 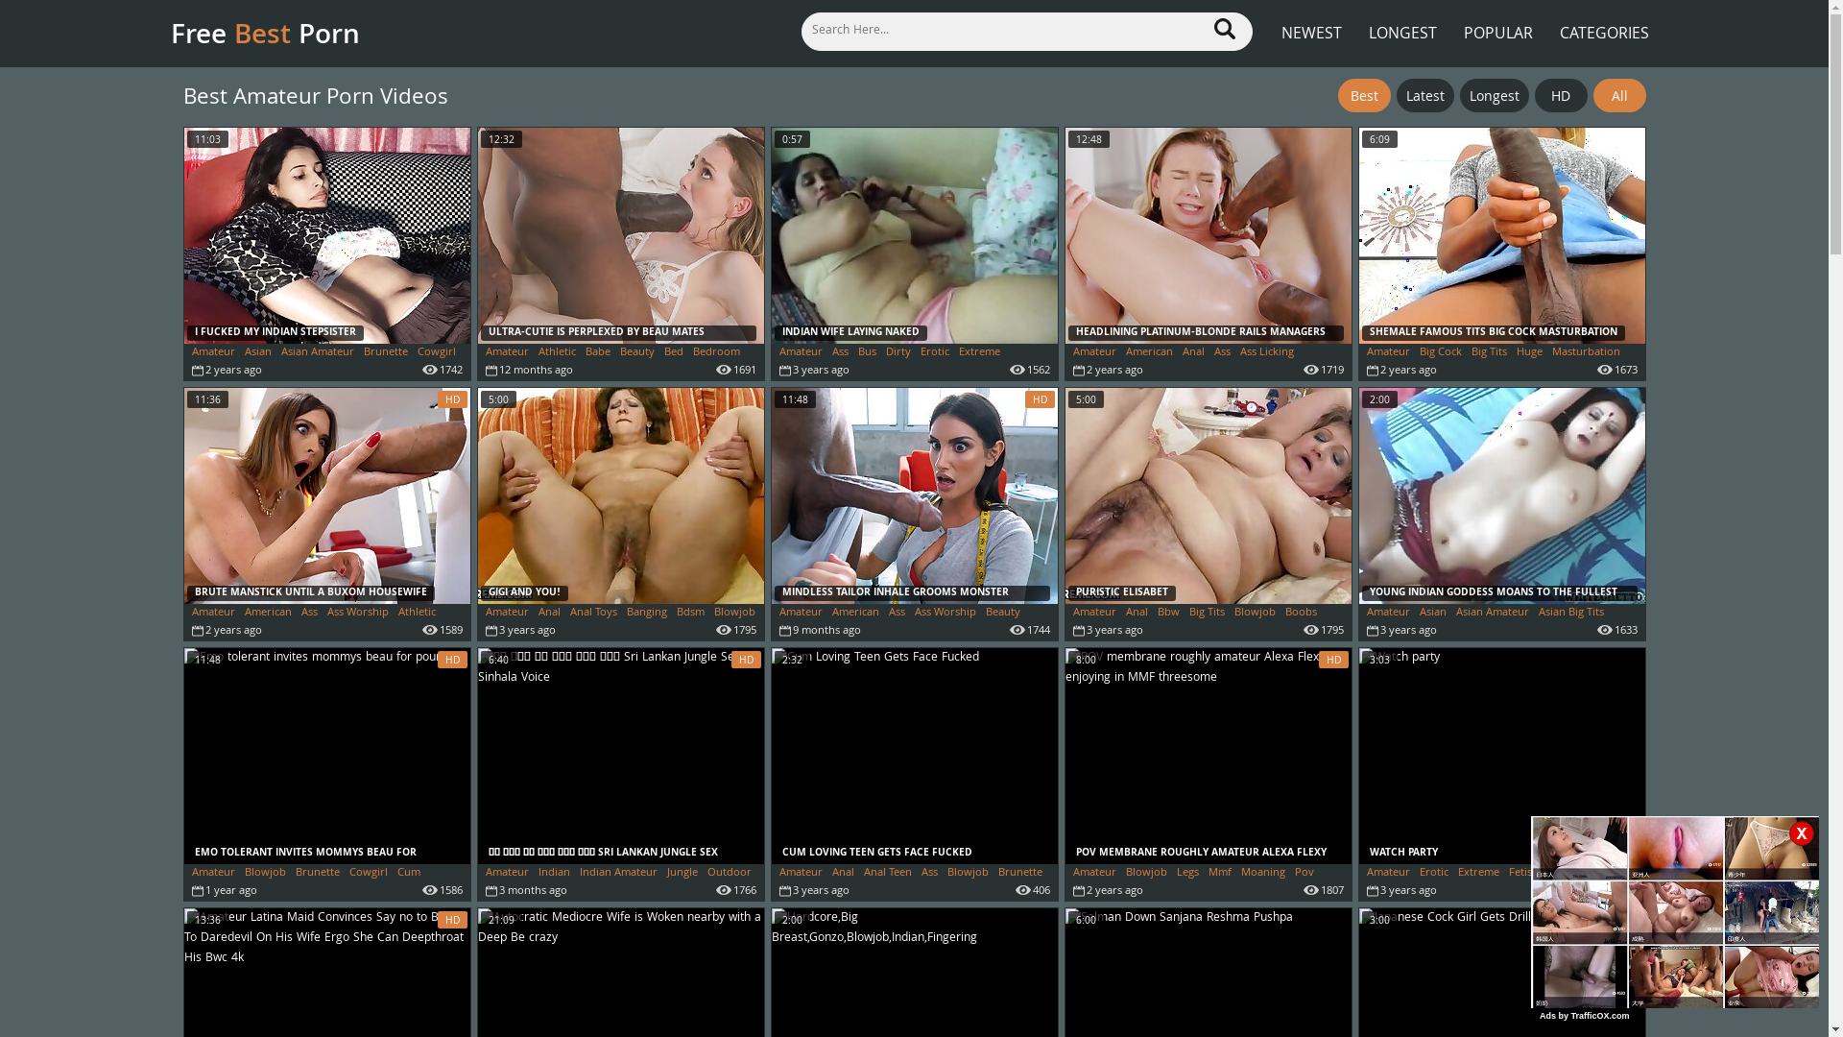 What do you see at coordinates (1478, 874) in the screenshot?
I see `Extreme` at bounding box center [1478, 874].